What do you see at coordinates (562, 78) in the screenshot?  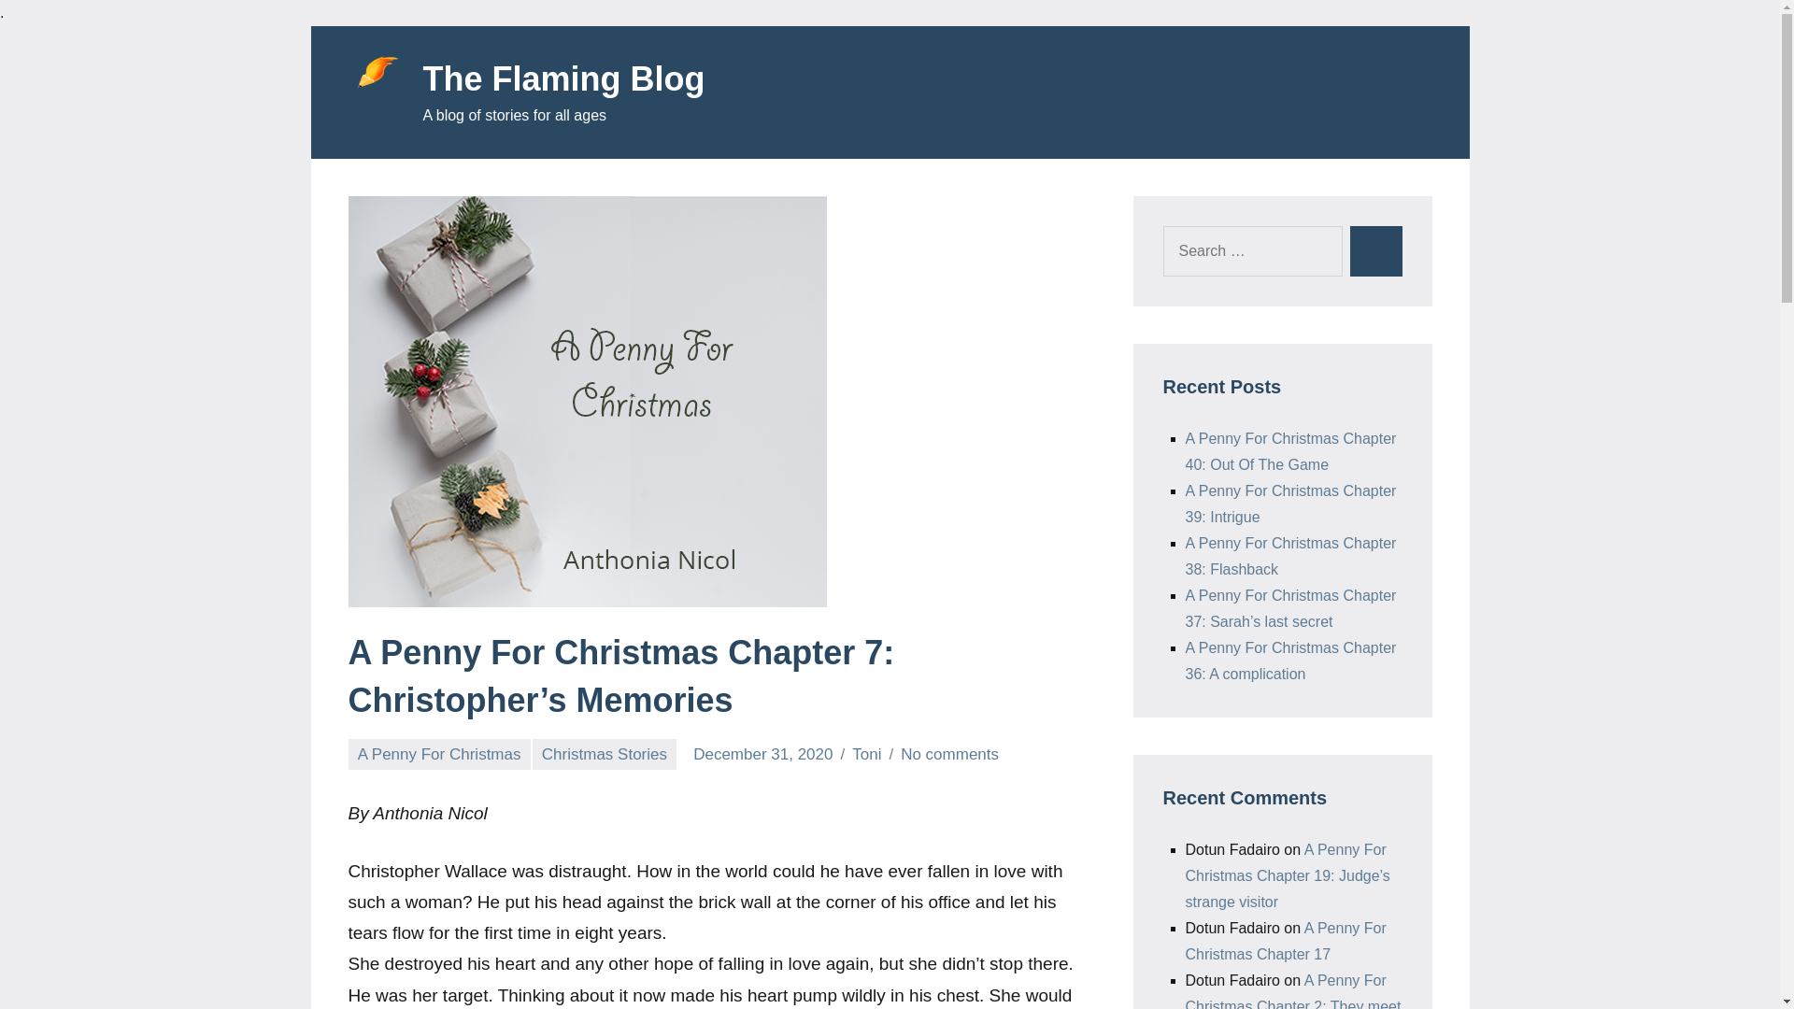 I see `The Flaming Blog` at bounding box center [562, 78].